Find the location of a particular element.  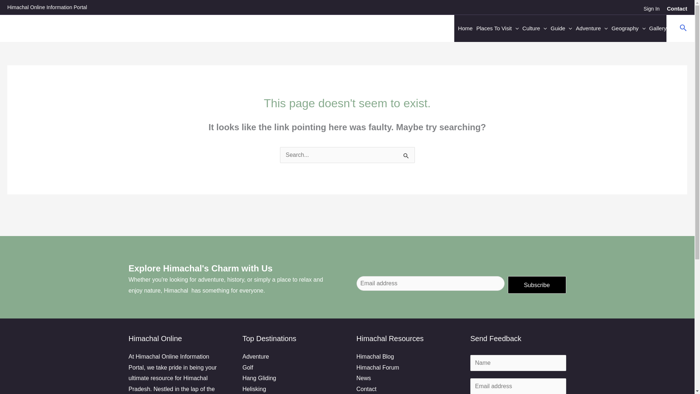

Contact is located at coordinates (677, 8).